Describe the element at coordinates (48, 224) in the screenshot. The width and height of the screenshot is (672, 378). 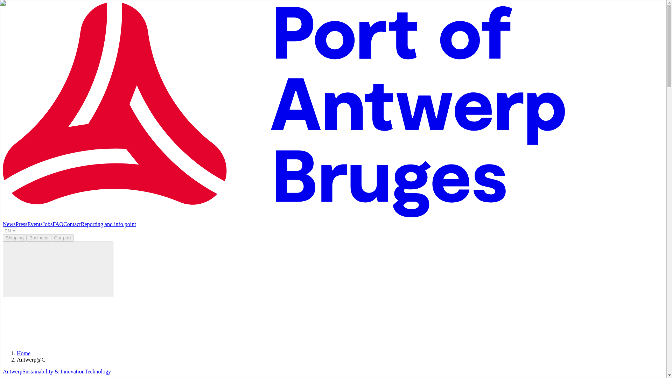
I see `Jobs` at that location.